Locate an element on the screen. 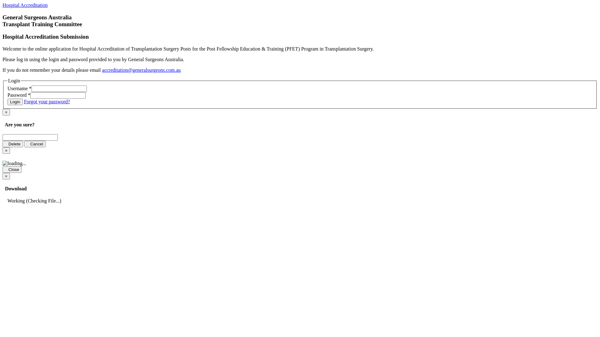 The width and height of the screenshot is (600, 337).    Cancel is located at coordinates (35, 144).